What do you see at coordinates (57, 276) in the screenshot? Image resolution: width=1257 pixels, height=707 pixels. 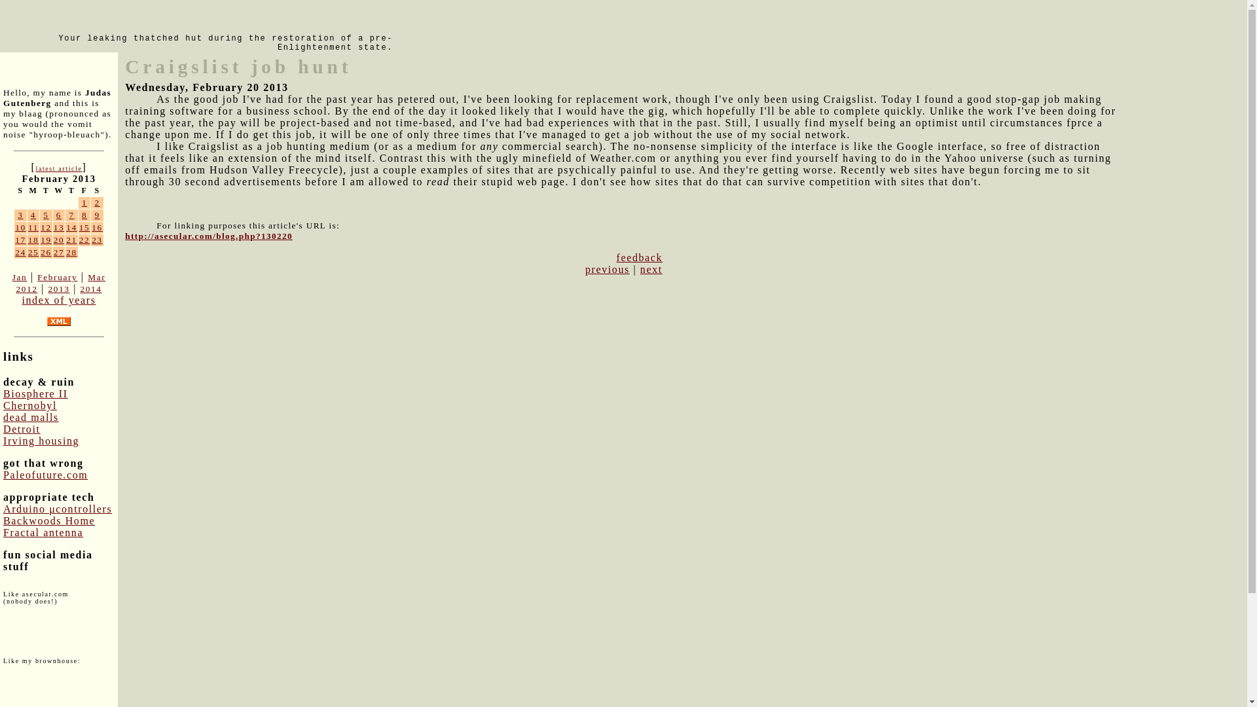 I see `February` at bounding box center [57, 276].